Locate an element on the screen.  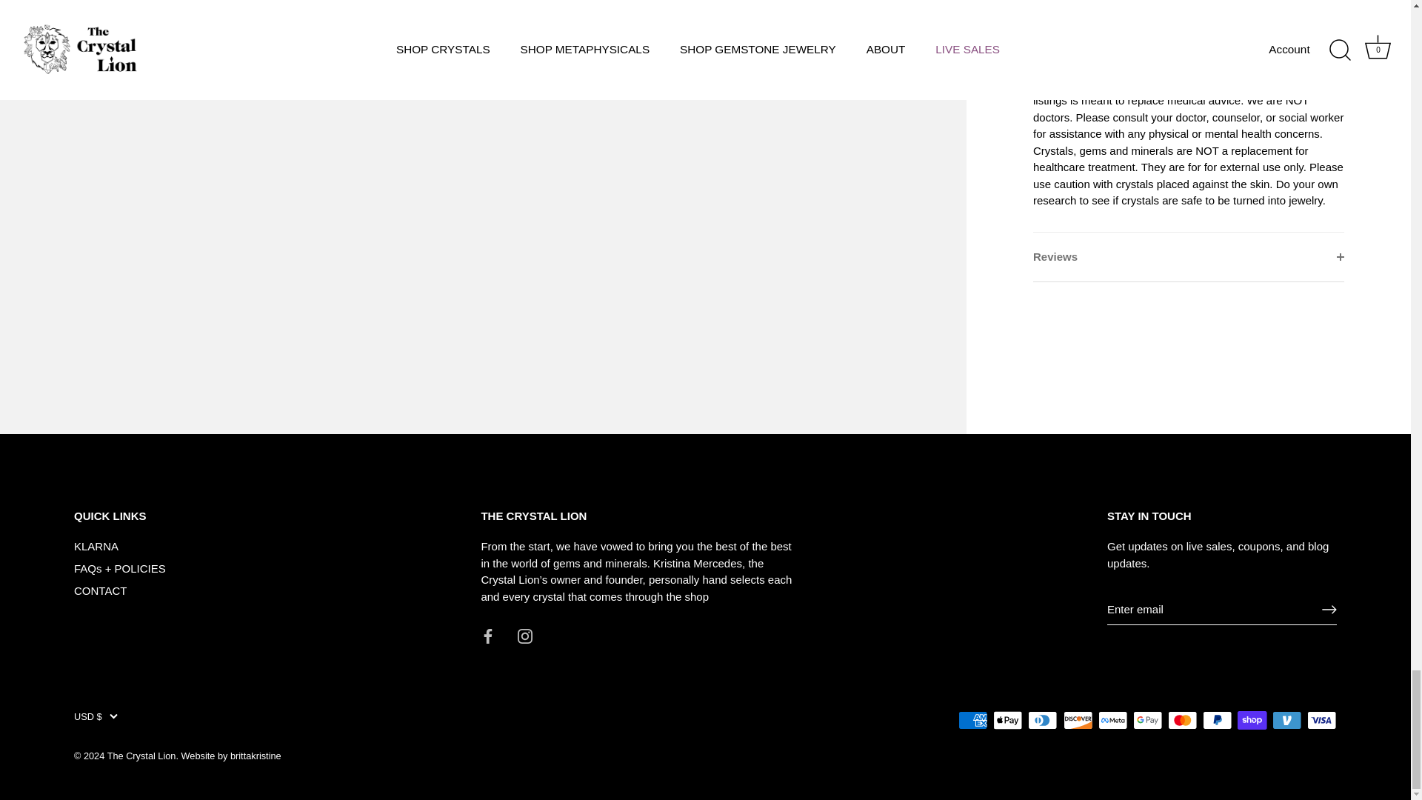
RIGHT ARROW LONG is located at coordinates (1329, 609).